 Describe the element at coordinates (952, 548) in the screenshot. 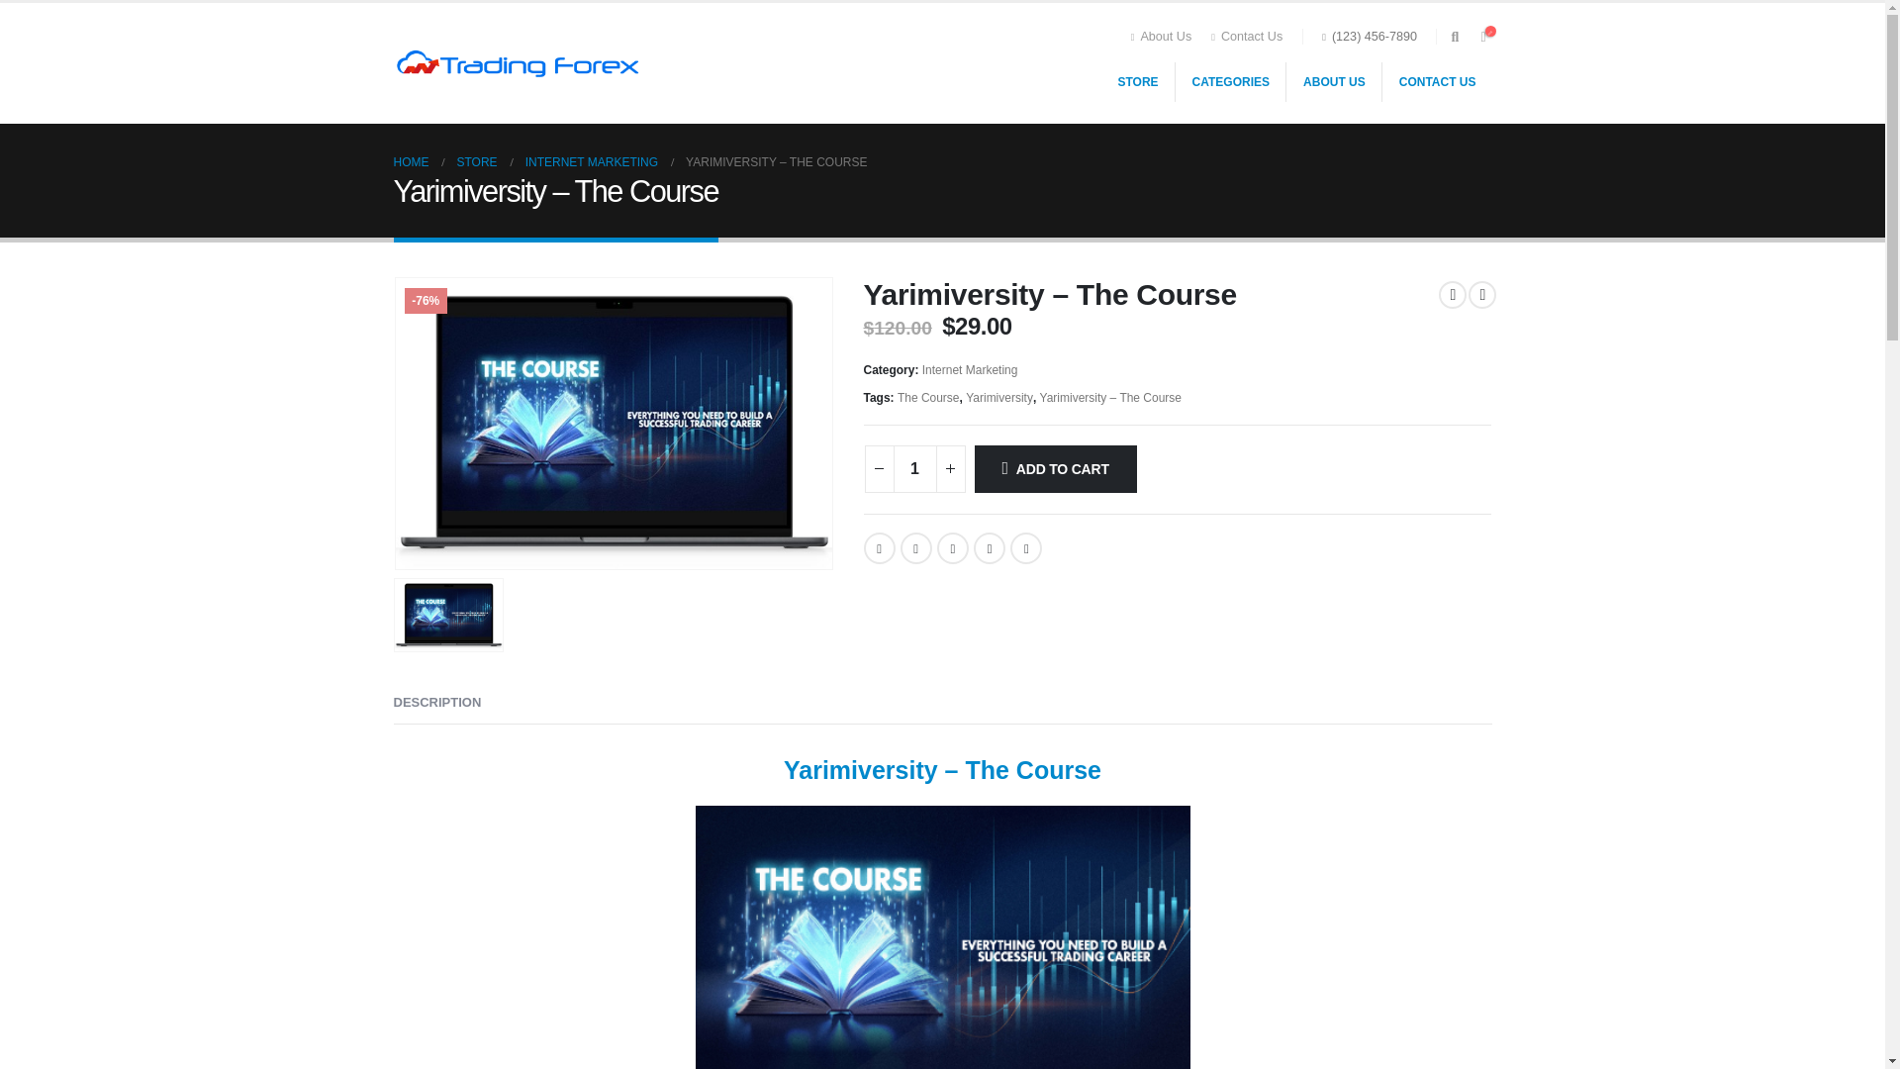

I see `LinkedIn` at that location.